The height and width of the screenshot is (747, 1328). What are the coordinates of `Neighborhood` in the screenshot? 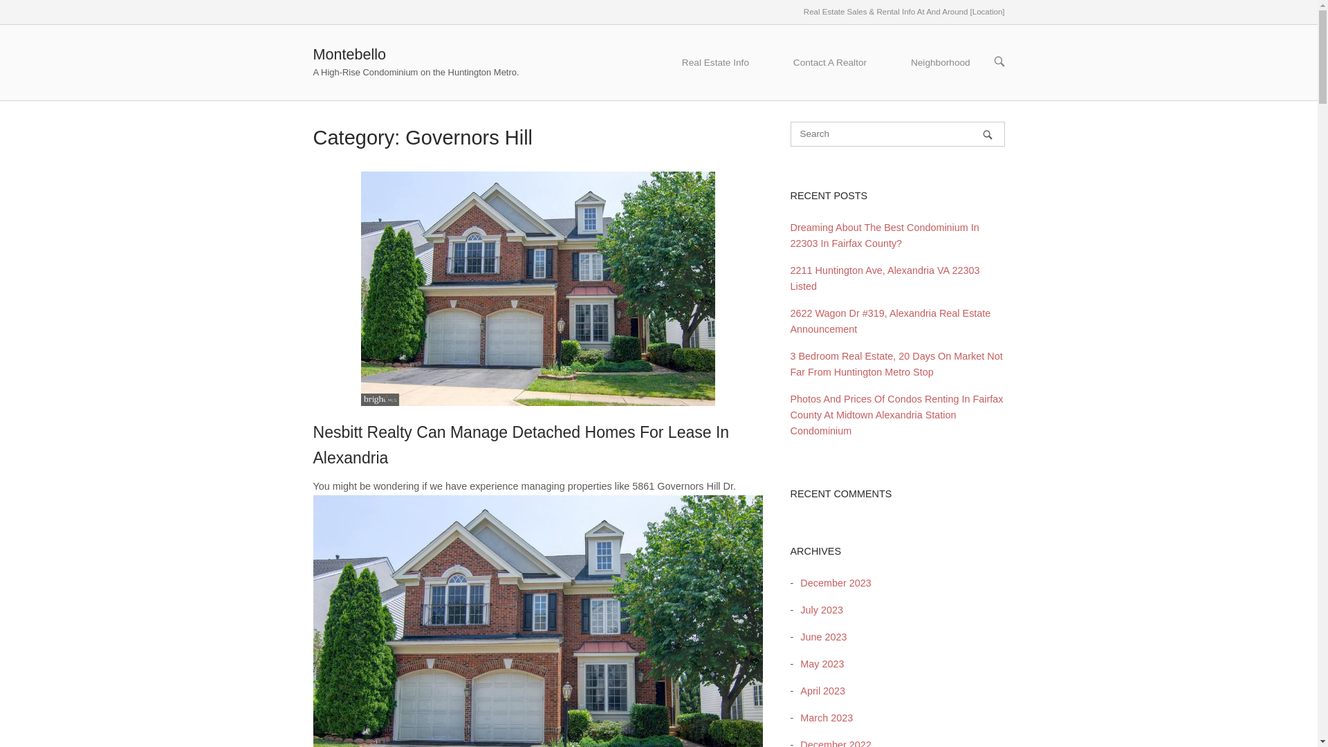 It's located at (940, 62).